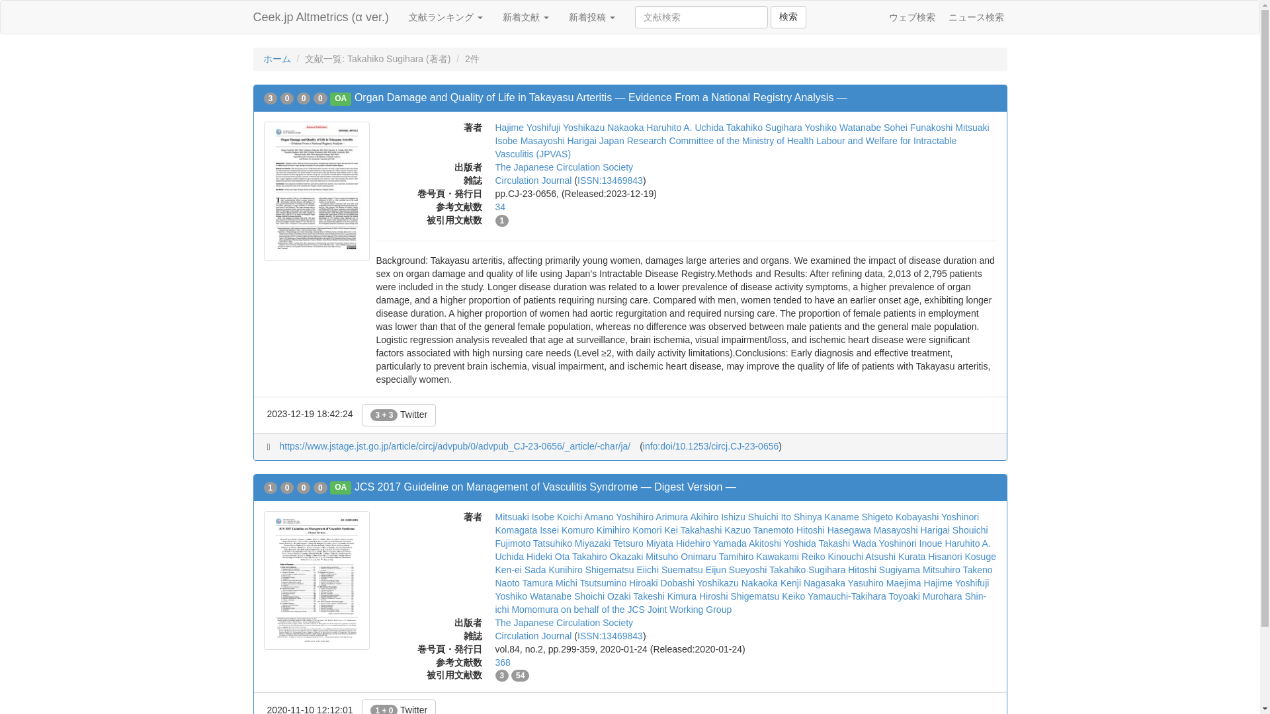 Image resolution: width=1270 pixels, height=714 pixels. What do you see at coordinates (742, 134) in the screenshot?
I see `Mitsuaki Isobe` at bounding box center [742, 134].